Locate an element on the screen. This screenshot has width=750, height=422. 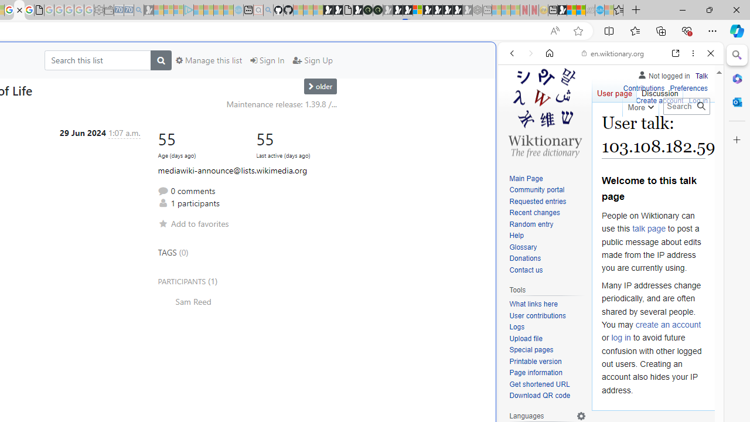
Microsoft Start Gaming - Sleeping is located at coordinates (149, 11).